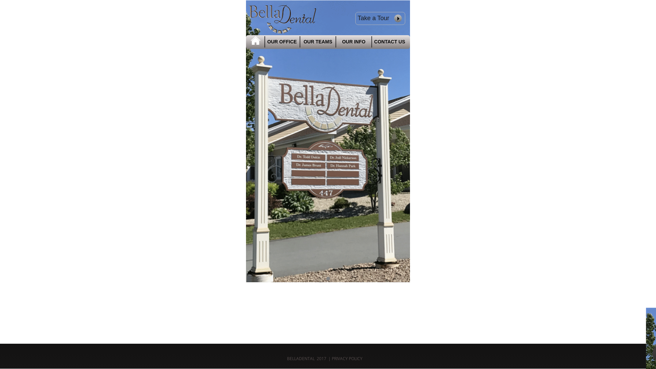 The height and width of the screenshot is (369, 656). What do you see at coordinates (282, 42) in the screenshot?
I see `OUR OFFICE` at bounding box center [282, 42].